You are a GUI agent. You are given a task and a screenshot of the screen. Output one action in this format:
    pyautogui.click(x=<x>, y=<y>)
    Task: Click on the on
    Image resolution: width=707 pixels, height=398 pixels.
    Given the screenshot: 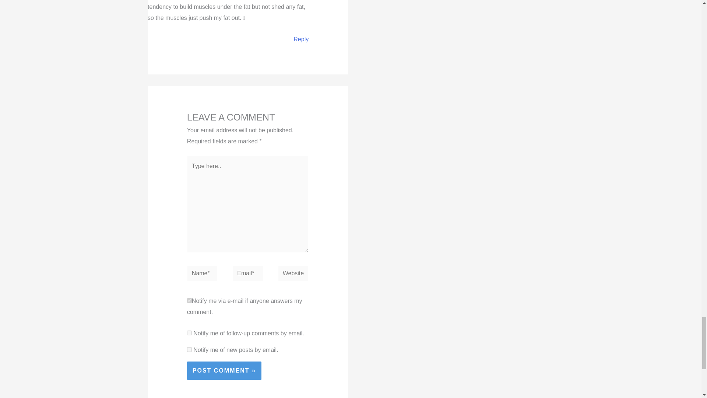 What is the action you would take?
    pyautogui.click(x=189, y=300)
    